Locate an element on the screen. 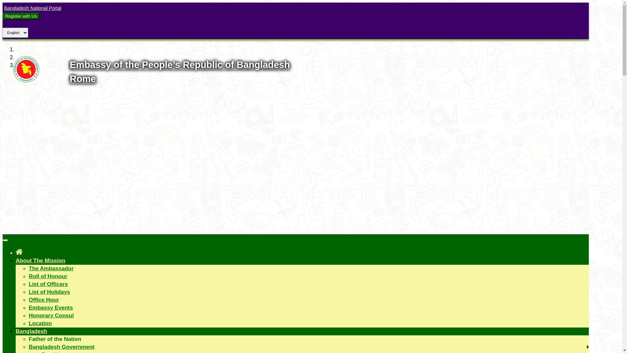 This screenshot has height=353, width=627. Honorary Consul is located at coordinates (51, 316).